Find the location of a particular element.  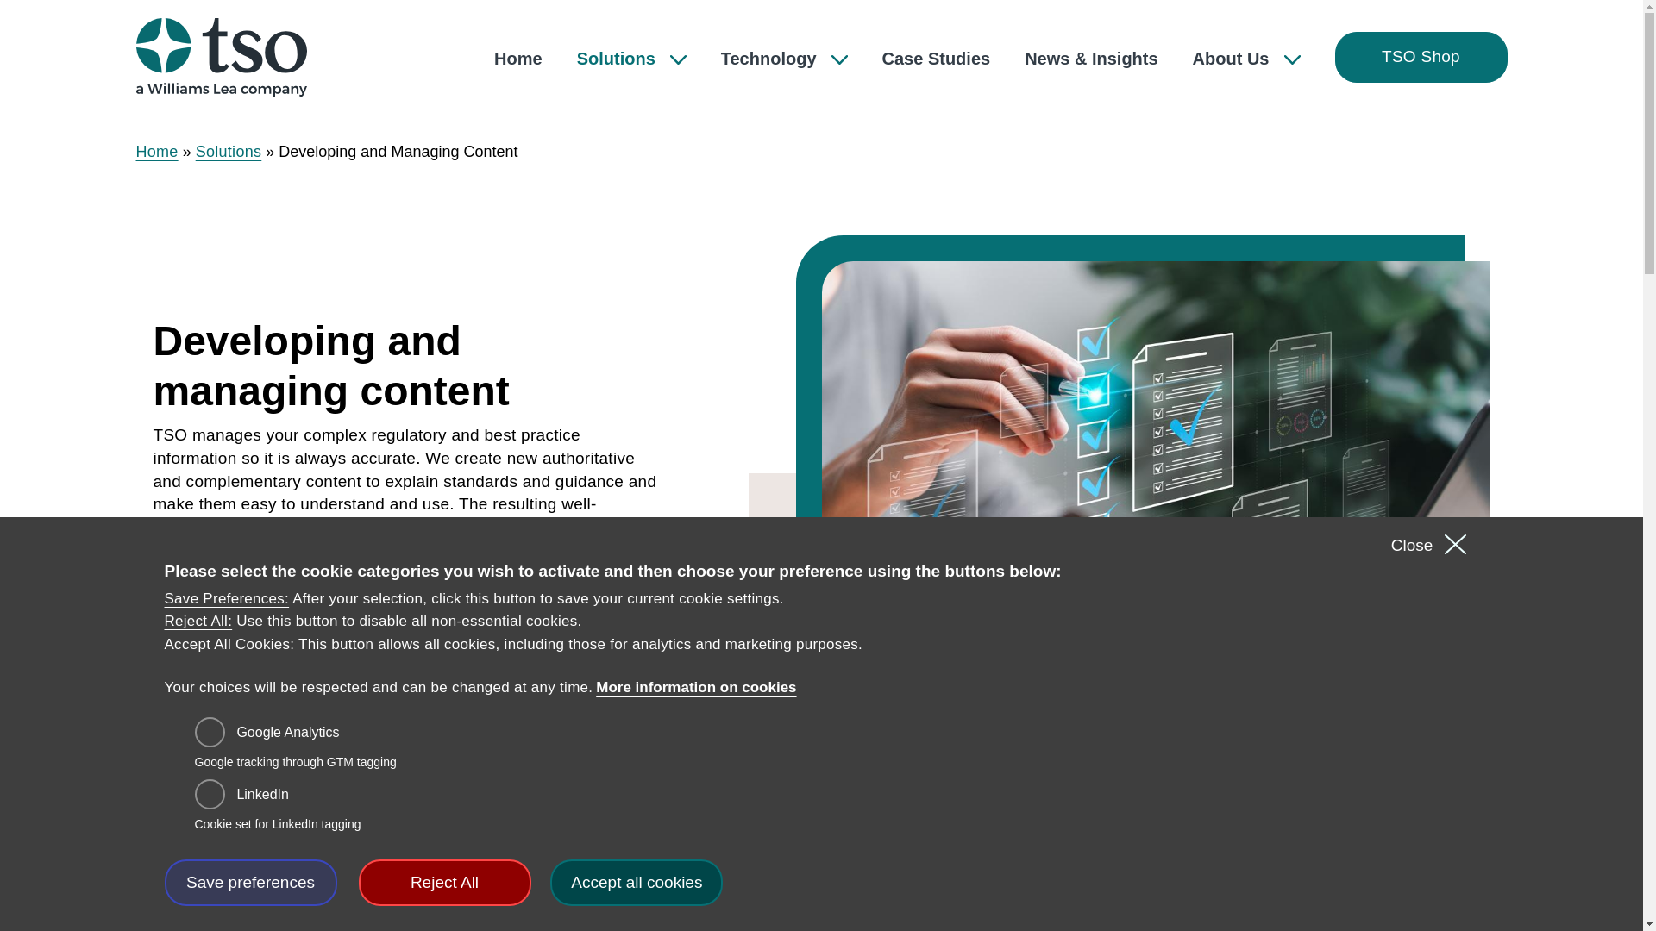

linkedin is located at coordinates (210, 793).